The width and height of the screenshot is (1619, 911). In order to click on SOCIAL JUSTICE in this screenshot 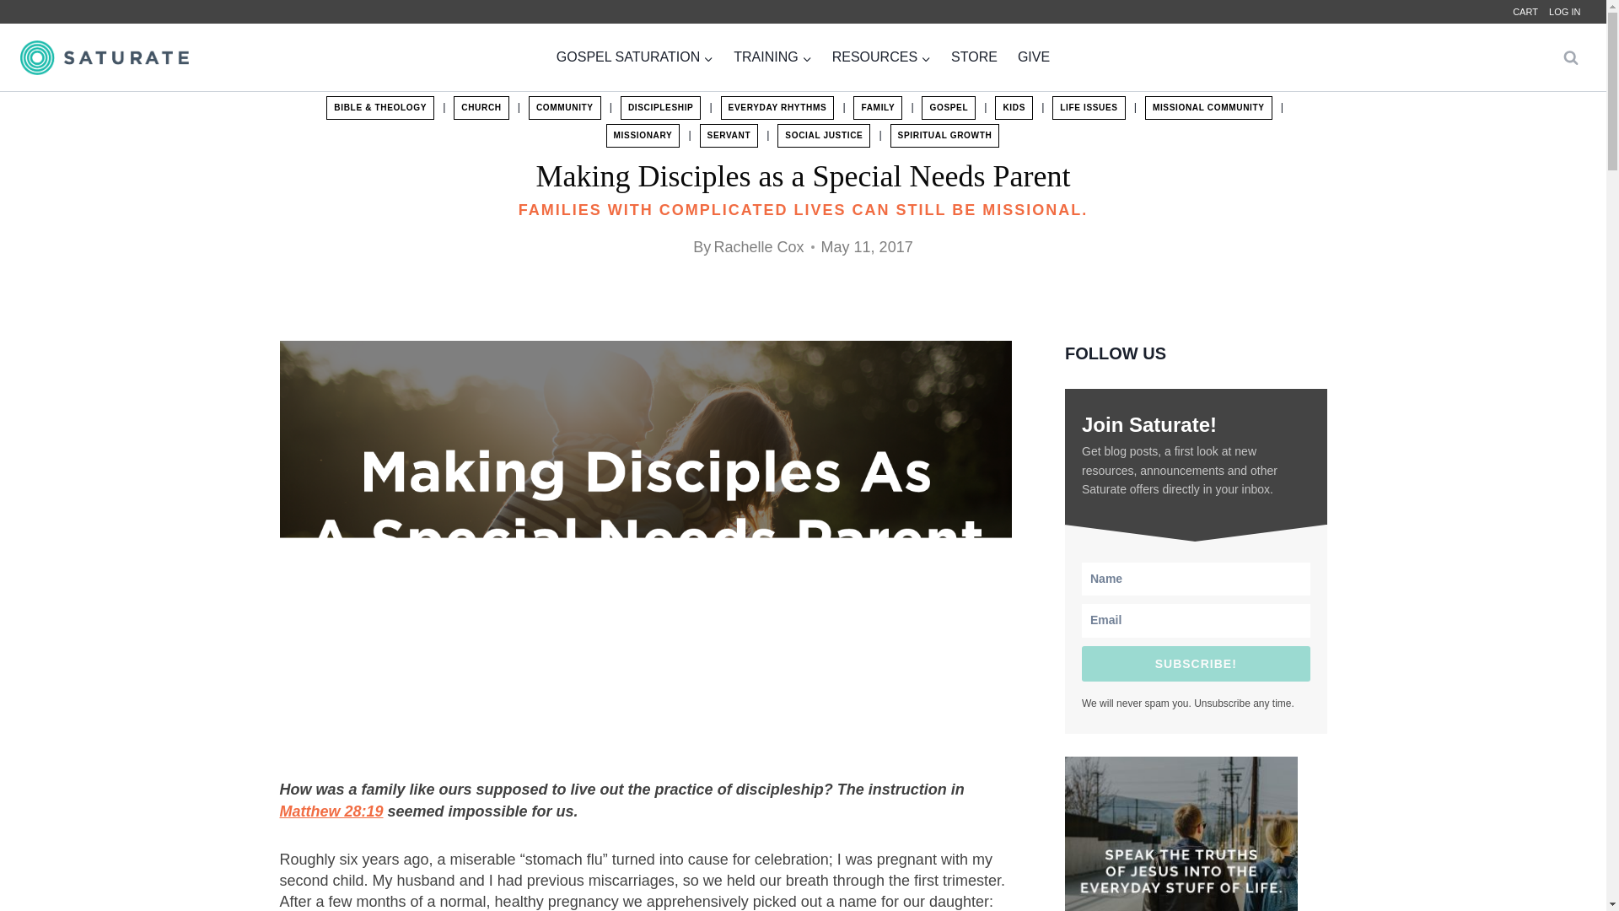, I will do `click(823, 135)`.